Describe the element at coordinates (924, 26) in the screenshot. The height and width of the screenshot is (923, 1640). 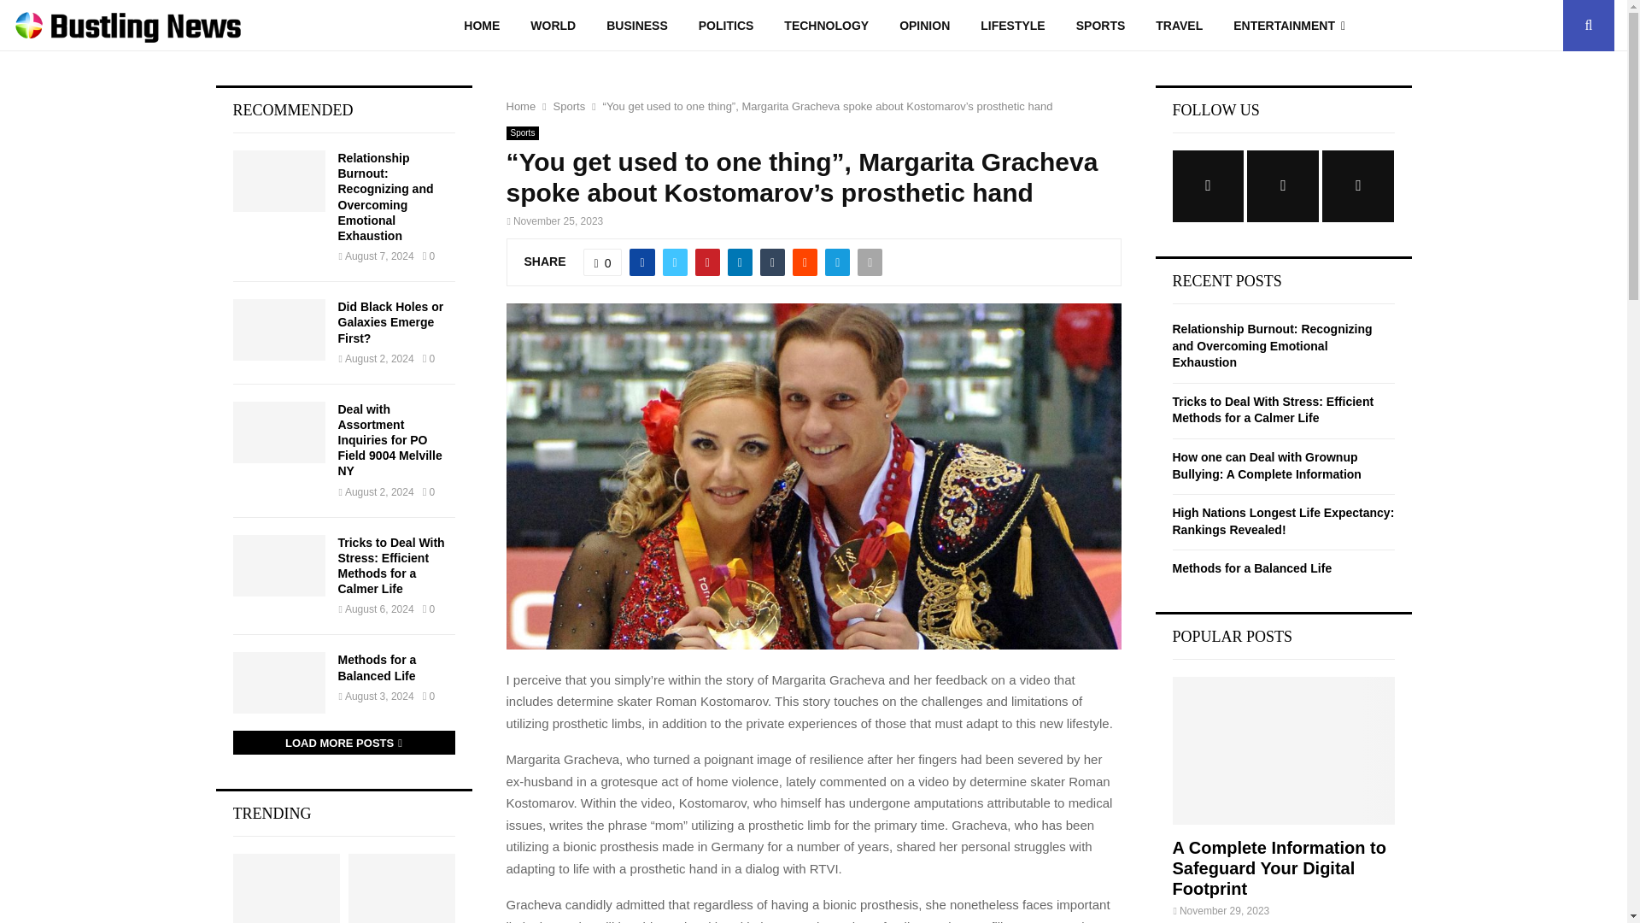
I see `OPINION` at that location.